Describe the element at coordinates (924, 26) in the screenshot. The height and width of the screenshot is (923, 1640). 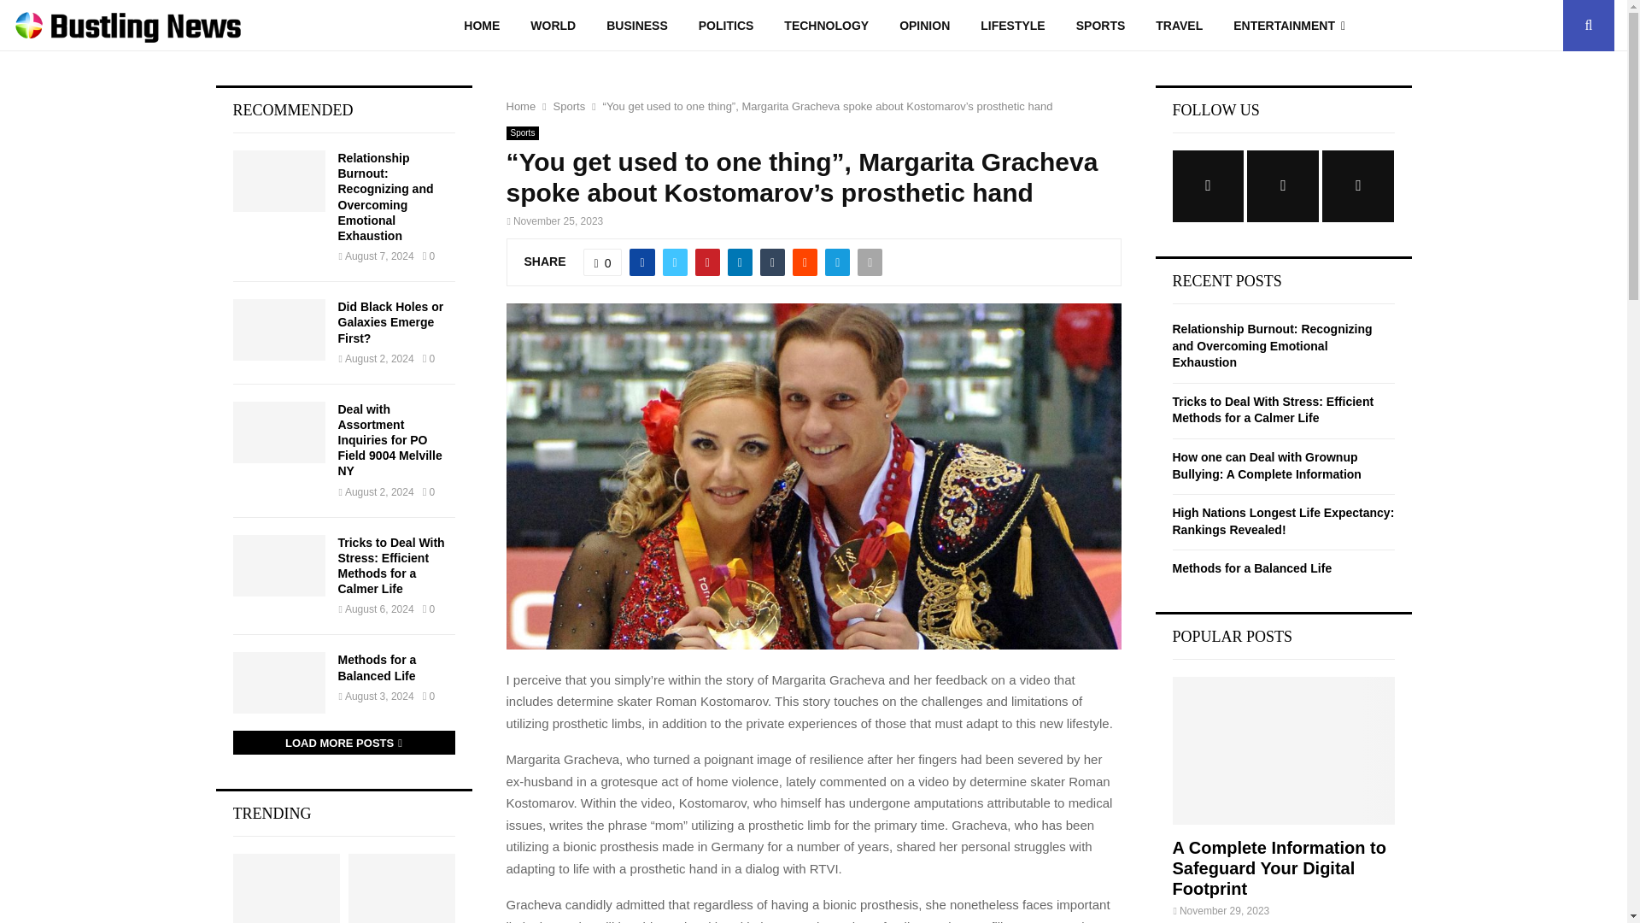
I see `OPINION` at that location.